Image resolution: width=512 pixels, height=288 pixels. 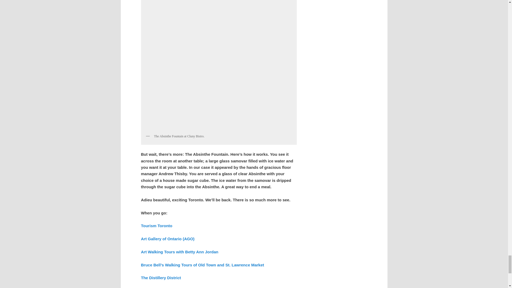 I want to click on Tourism Toronto, so click(x=156, y=226).